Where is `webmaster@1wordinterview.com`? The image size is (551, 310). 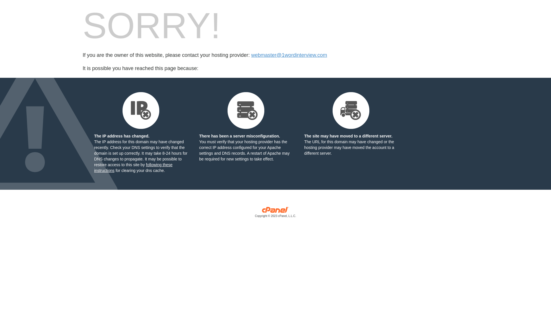
webmaster@1wordinterview.com is located at coordinates (289, 55).